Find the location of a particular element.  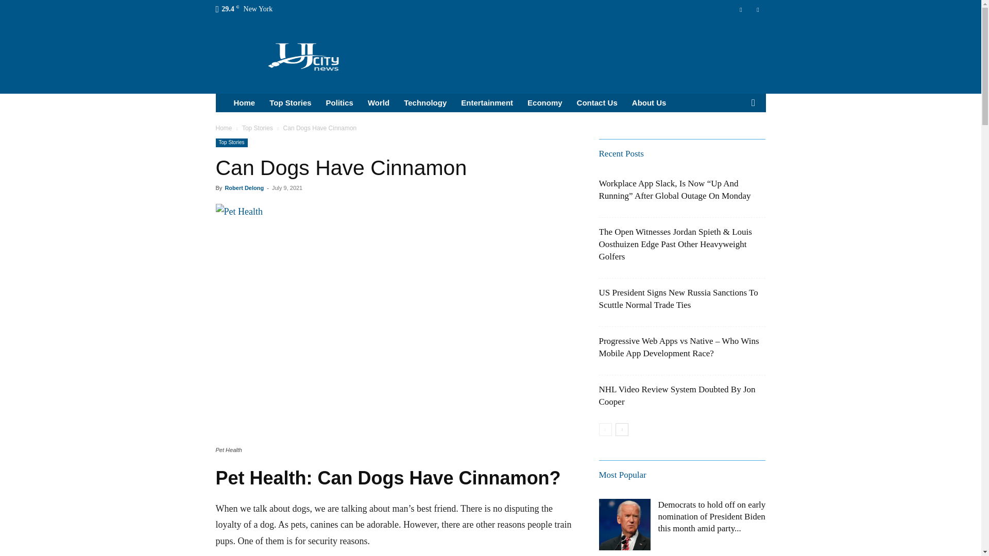

Contact Us is located at coordinates (597, 103).